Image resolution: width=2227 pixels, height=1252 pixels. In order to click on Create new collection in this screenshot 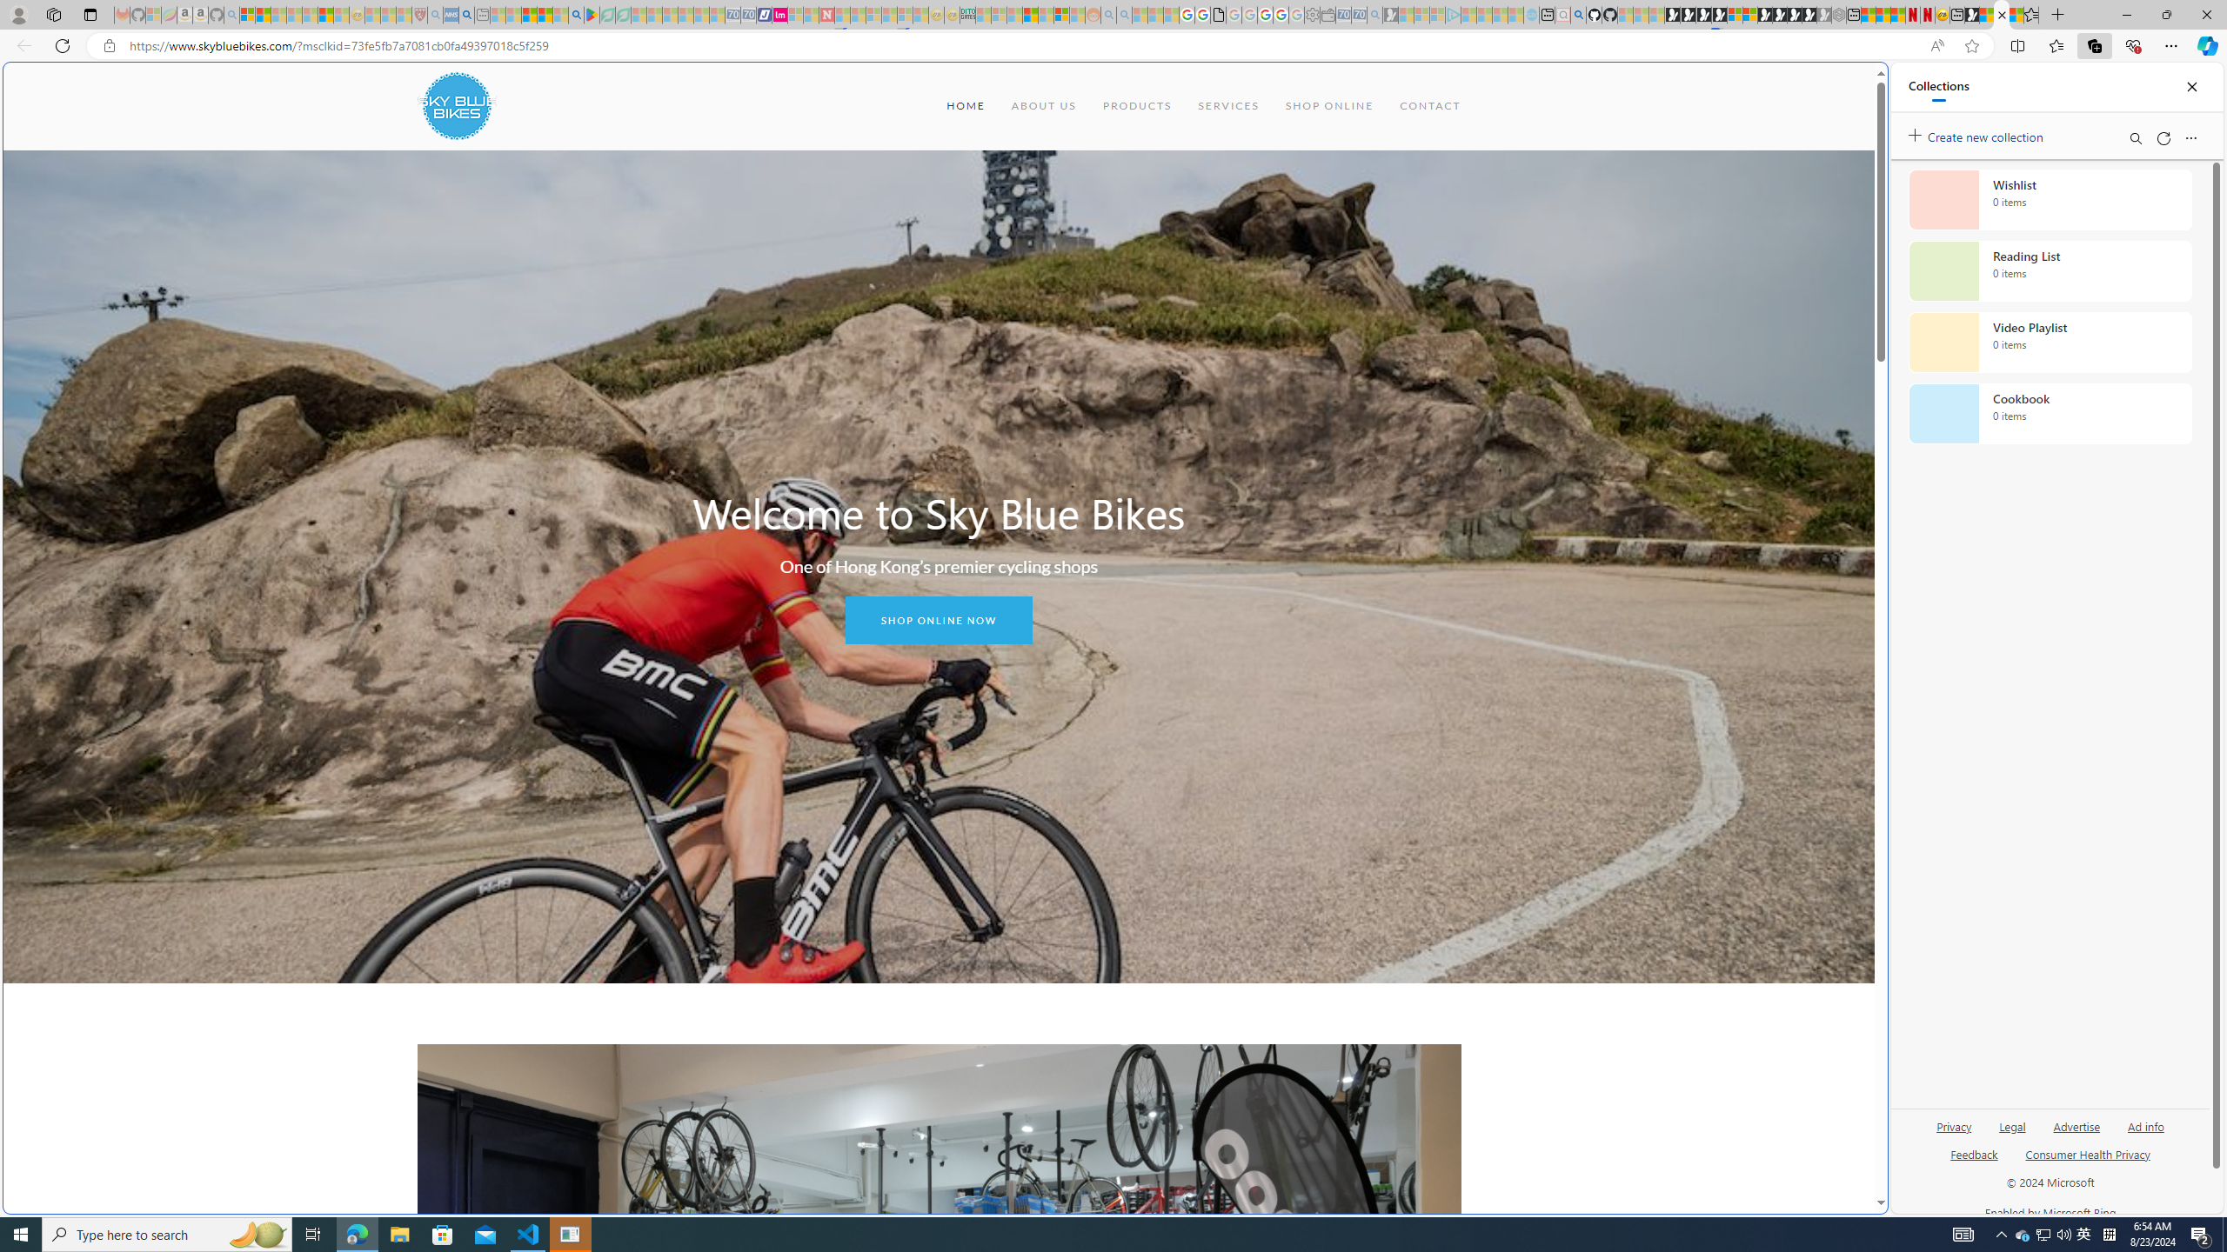, I will do `click(1978, 134)`.